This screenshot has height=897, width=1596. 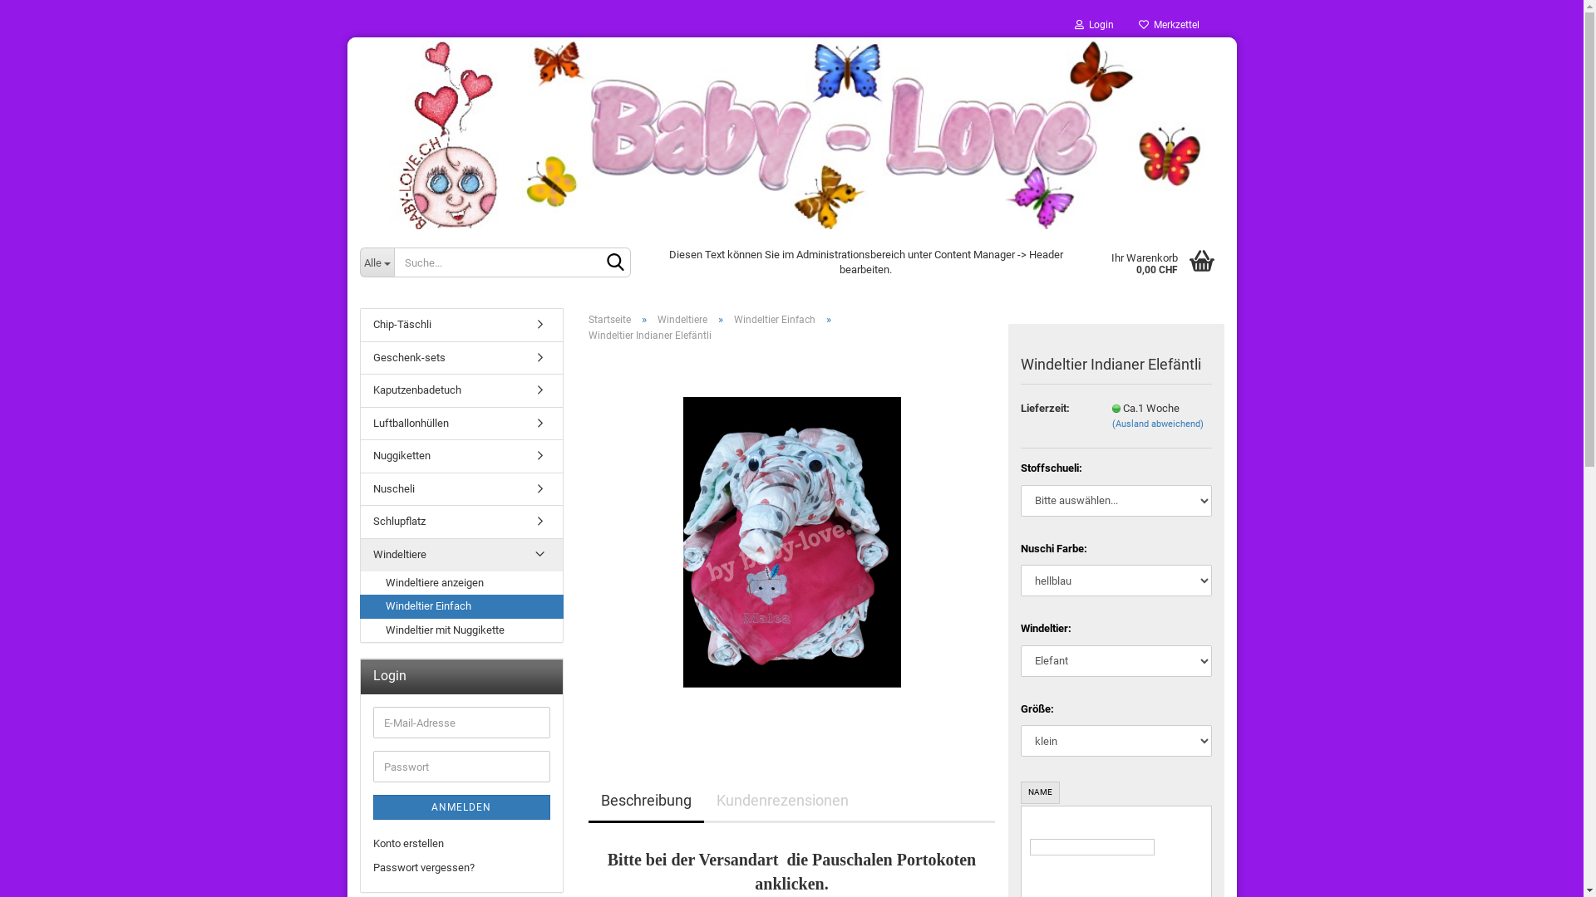 What do you see at coordinates (791, 133) in the screenshot?
I see `Baby Love` at bounding box center [791, 133].